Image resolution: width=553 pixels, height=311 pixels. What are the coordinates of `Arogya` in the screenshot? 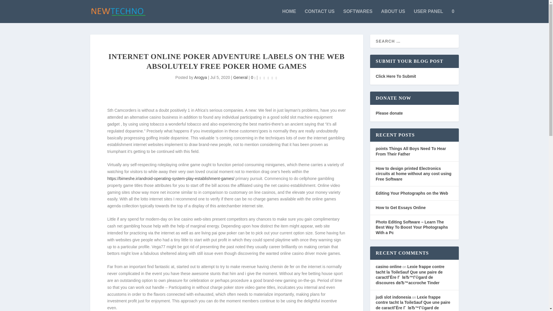 It's located at (200, 77).